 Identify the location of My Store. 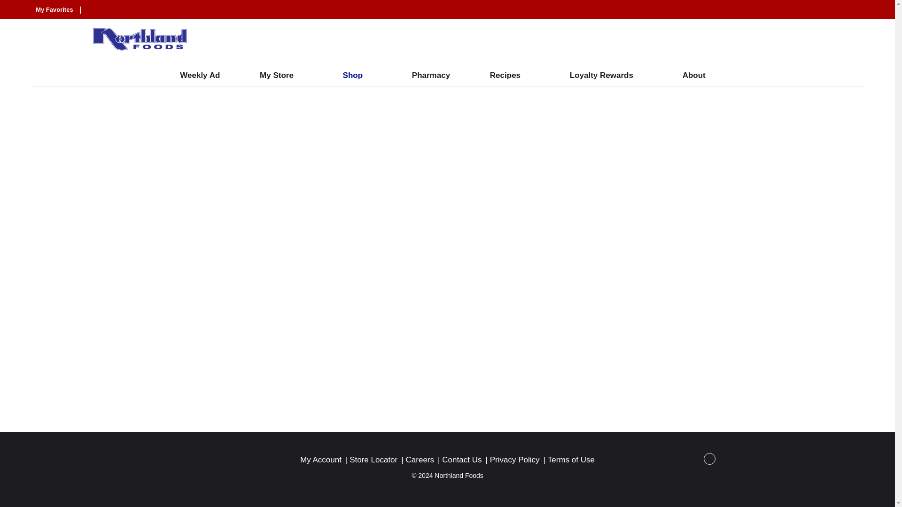
(286, 76).